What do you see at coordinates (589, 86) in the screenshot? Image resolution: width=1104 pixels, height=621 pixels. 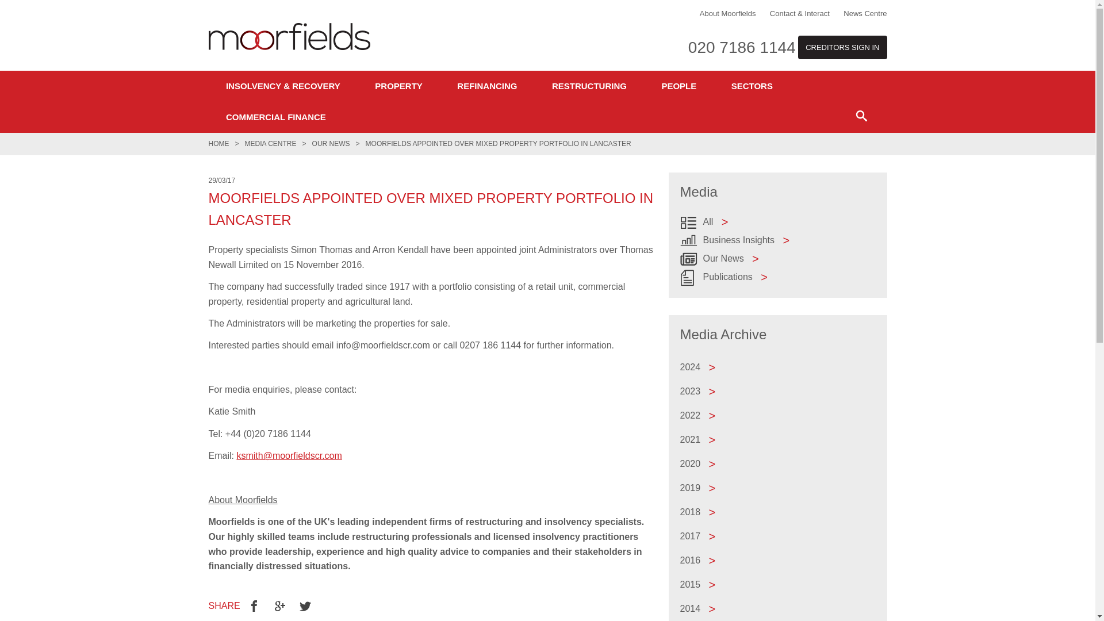 I see `RESTRUCTURING` at bounding box center [589, 86].